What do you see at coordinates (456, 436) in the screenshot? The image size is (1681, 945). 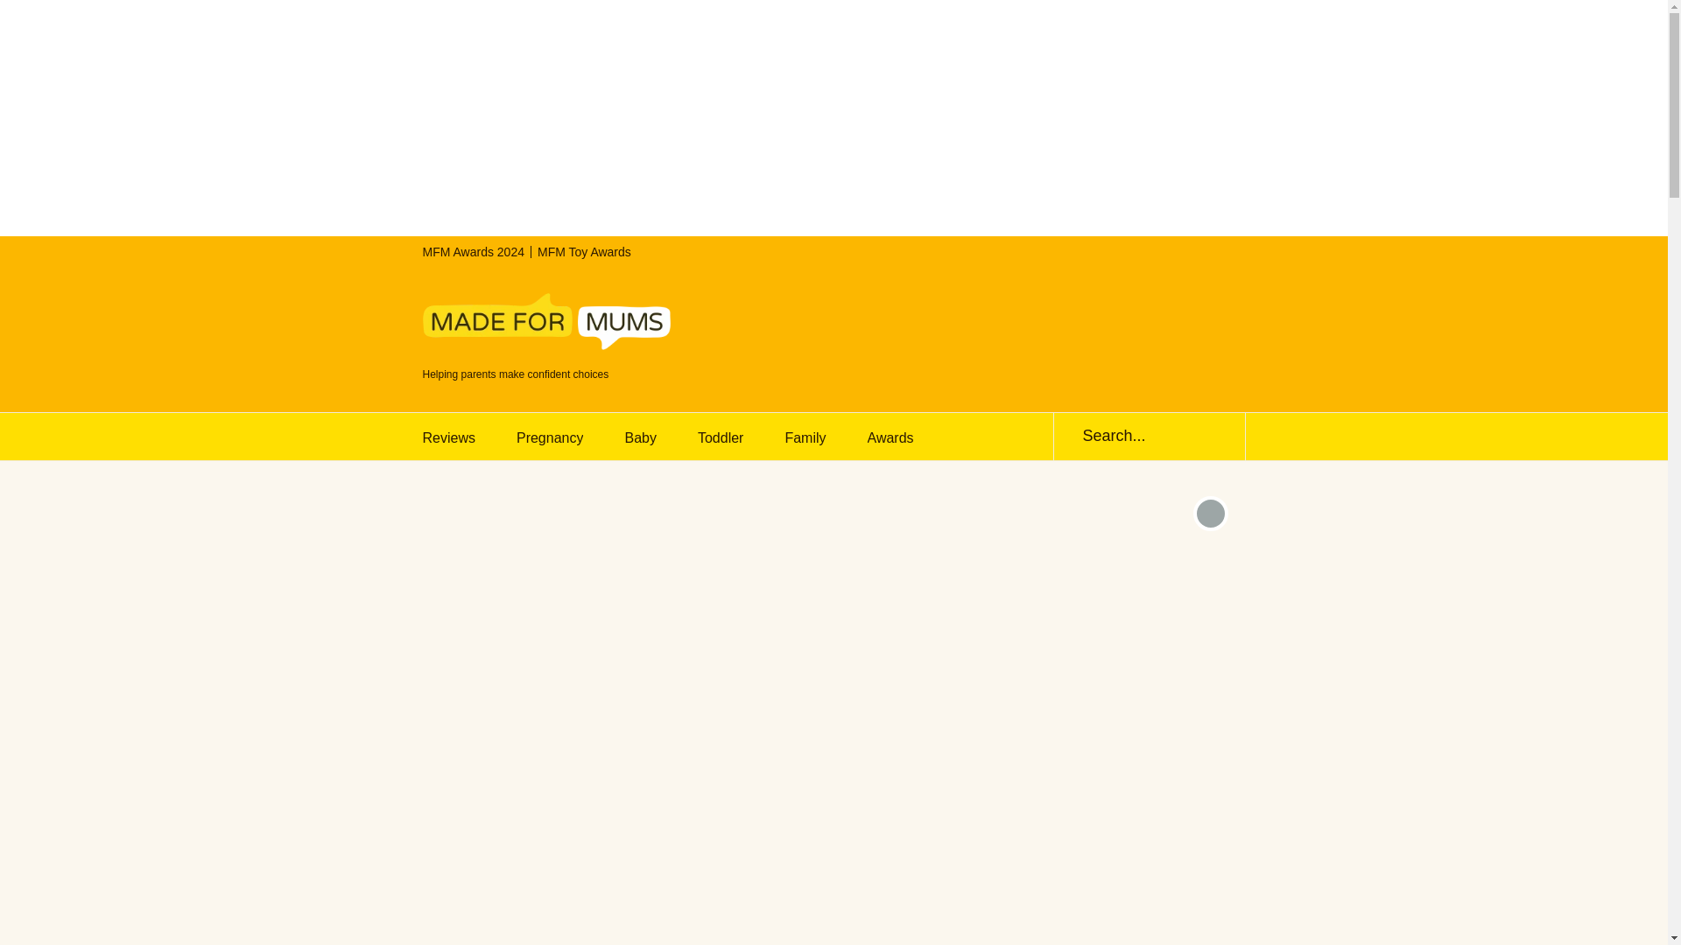 I see `Reviews` at bounding box center [456, 436].